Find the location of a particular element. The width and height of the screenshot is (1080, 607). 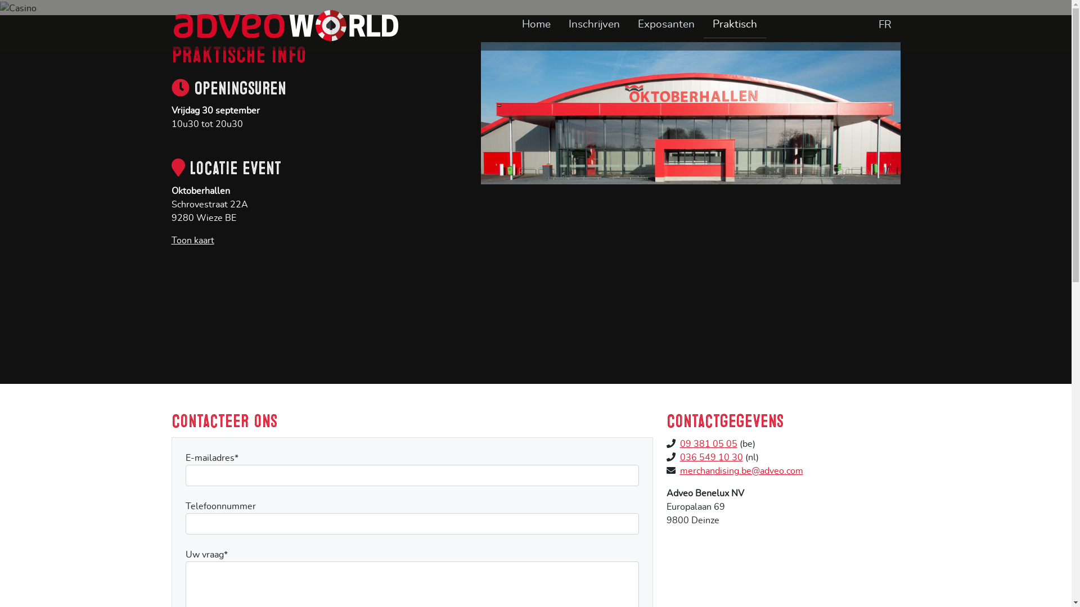

Inschrijven is located at coordinates (594, 25).